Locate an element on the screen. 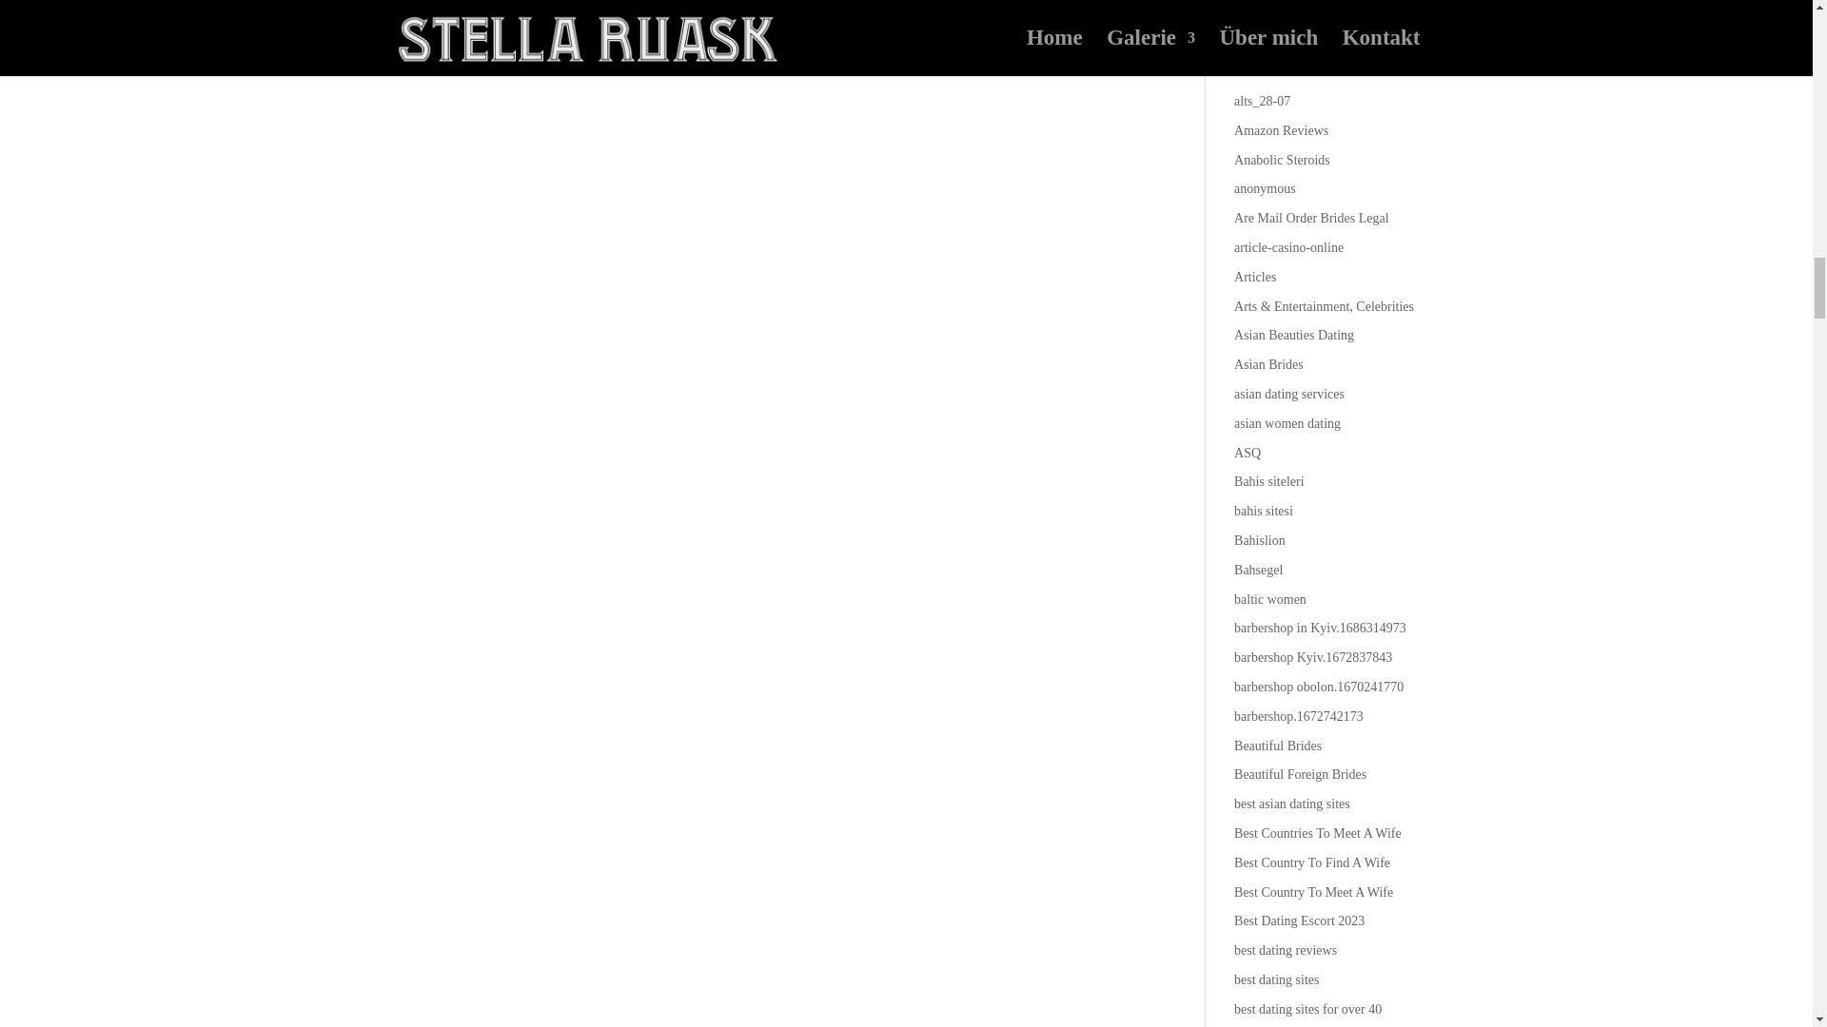 This screenshot has height=1027, width=1827. anonymous is located at coordinates (1265, 188).